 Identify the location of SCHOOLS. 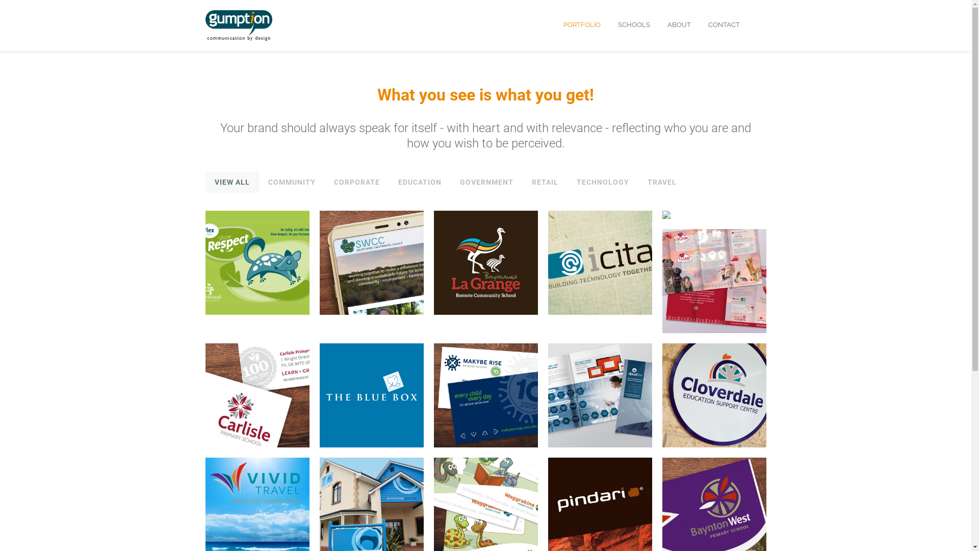
(634, 25).